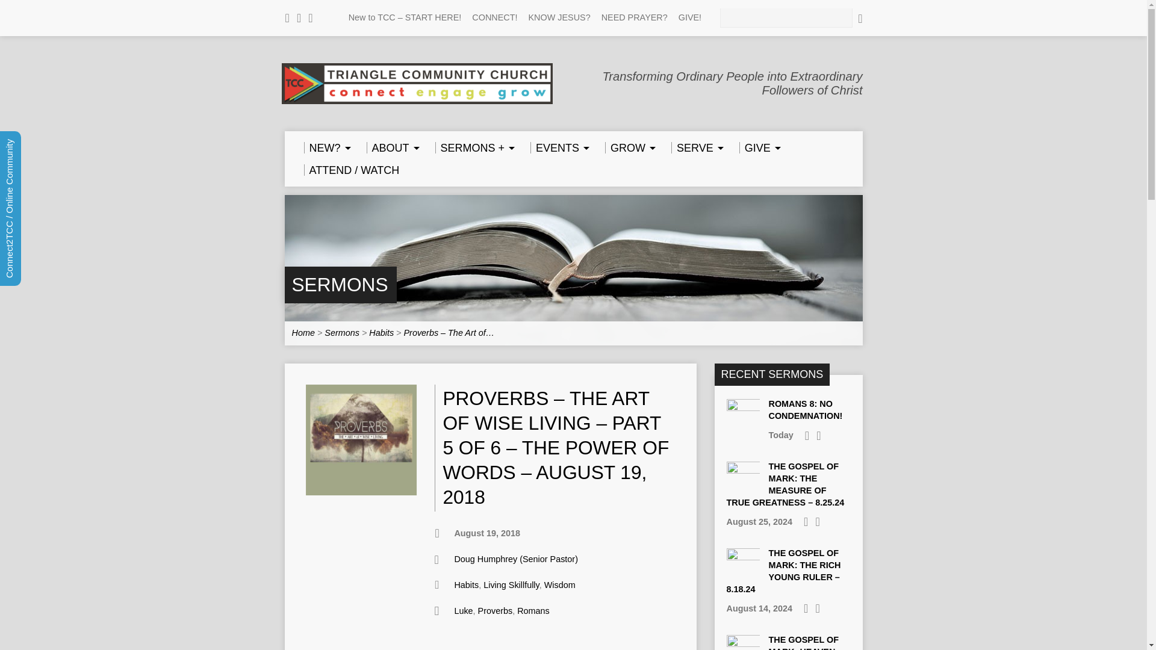 The height and width of the screenshot is (650, 1156). What do you see at coordinates (391, 147) in the screenshot?
I see `ABOUT` at bounding box center [391, 147].